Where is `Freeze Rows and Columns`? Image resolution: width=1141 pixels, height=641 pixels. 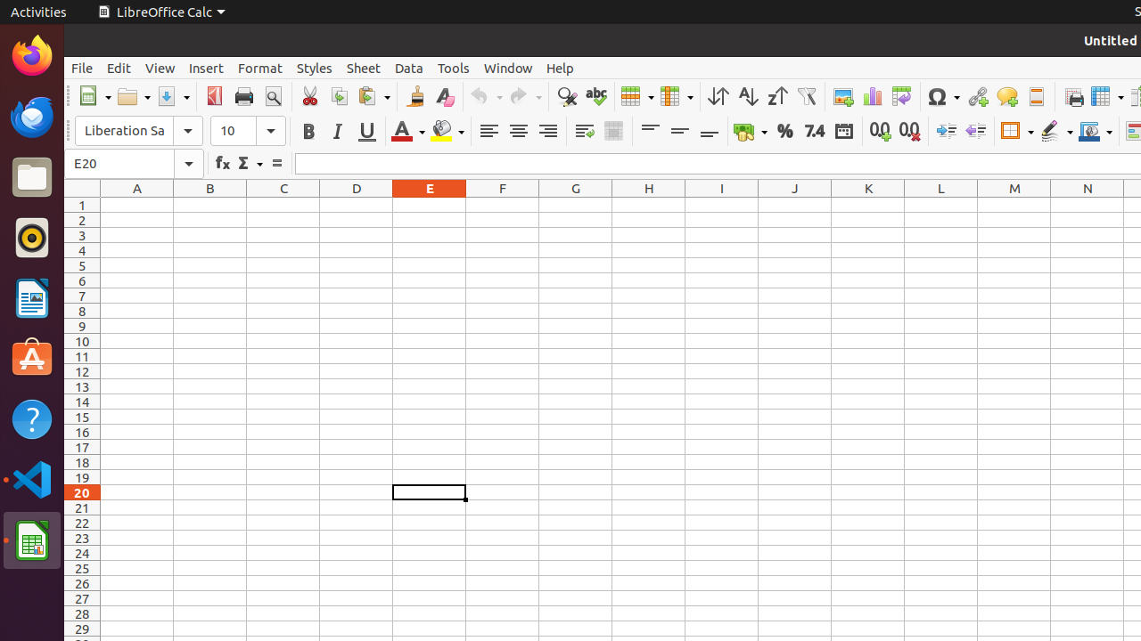
Freeze Rows and Columns is located at coordinates (1107, 96).